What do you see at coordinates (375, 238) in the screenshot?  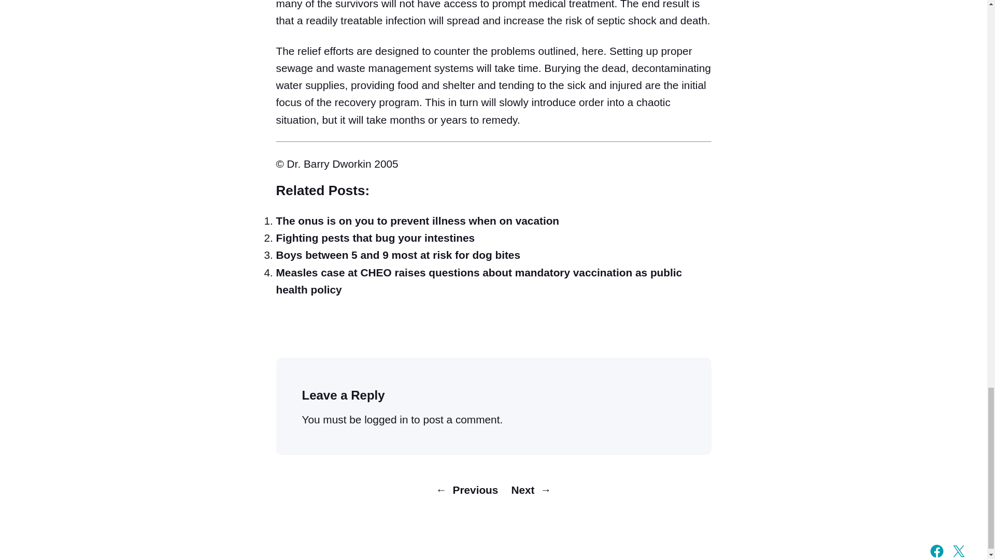 I see `Fighting pests that bug your intestines` at bounding box center [375, 238].